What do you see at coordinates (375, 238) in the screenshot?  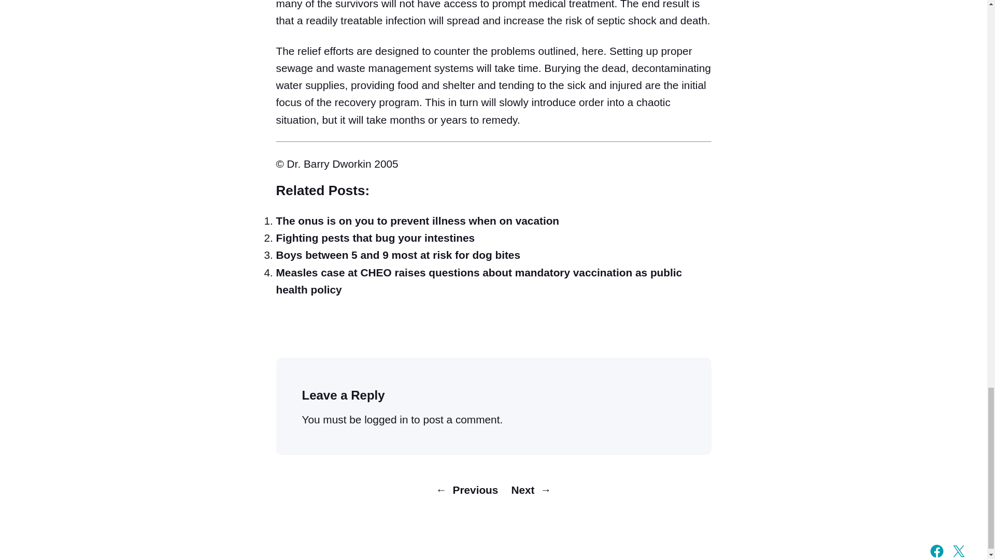 I see `Fighting pests that bug your intestines` at bounding box center [375, 238].